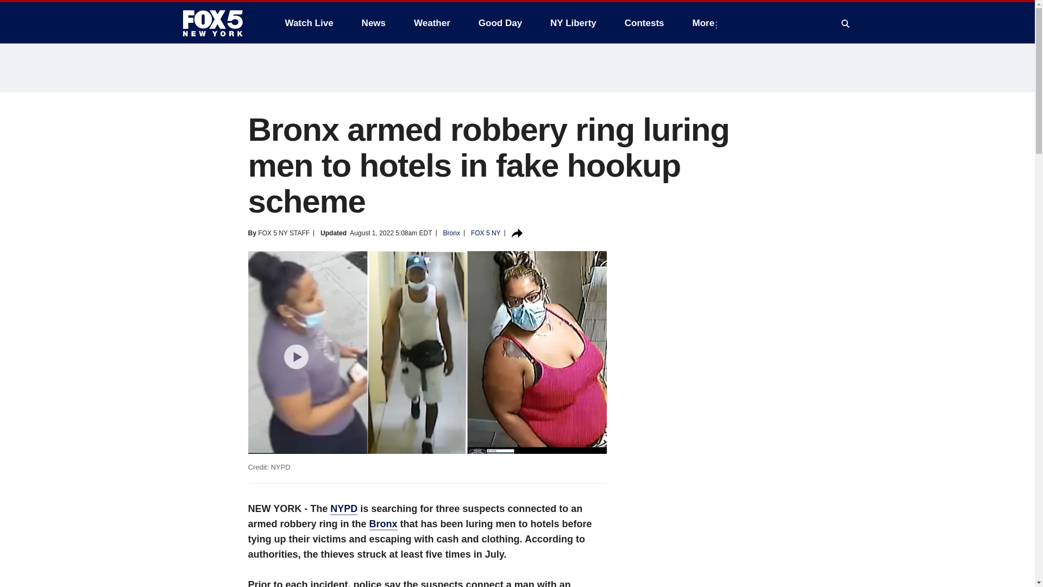 The width and height of the screenshot is (1043, 587). I want to click on Contests, so click(644, 23).